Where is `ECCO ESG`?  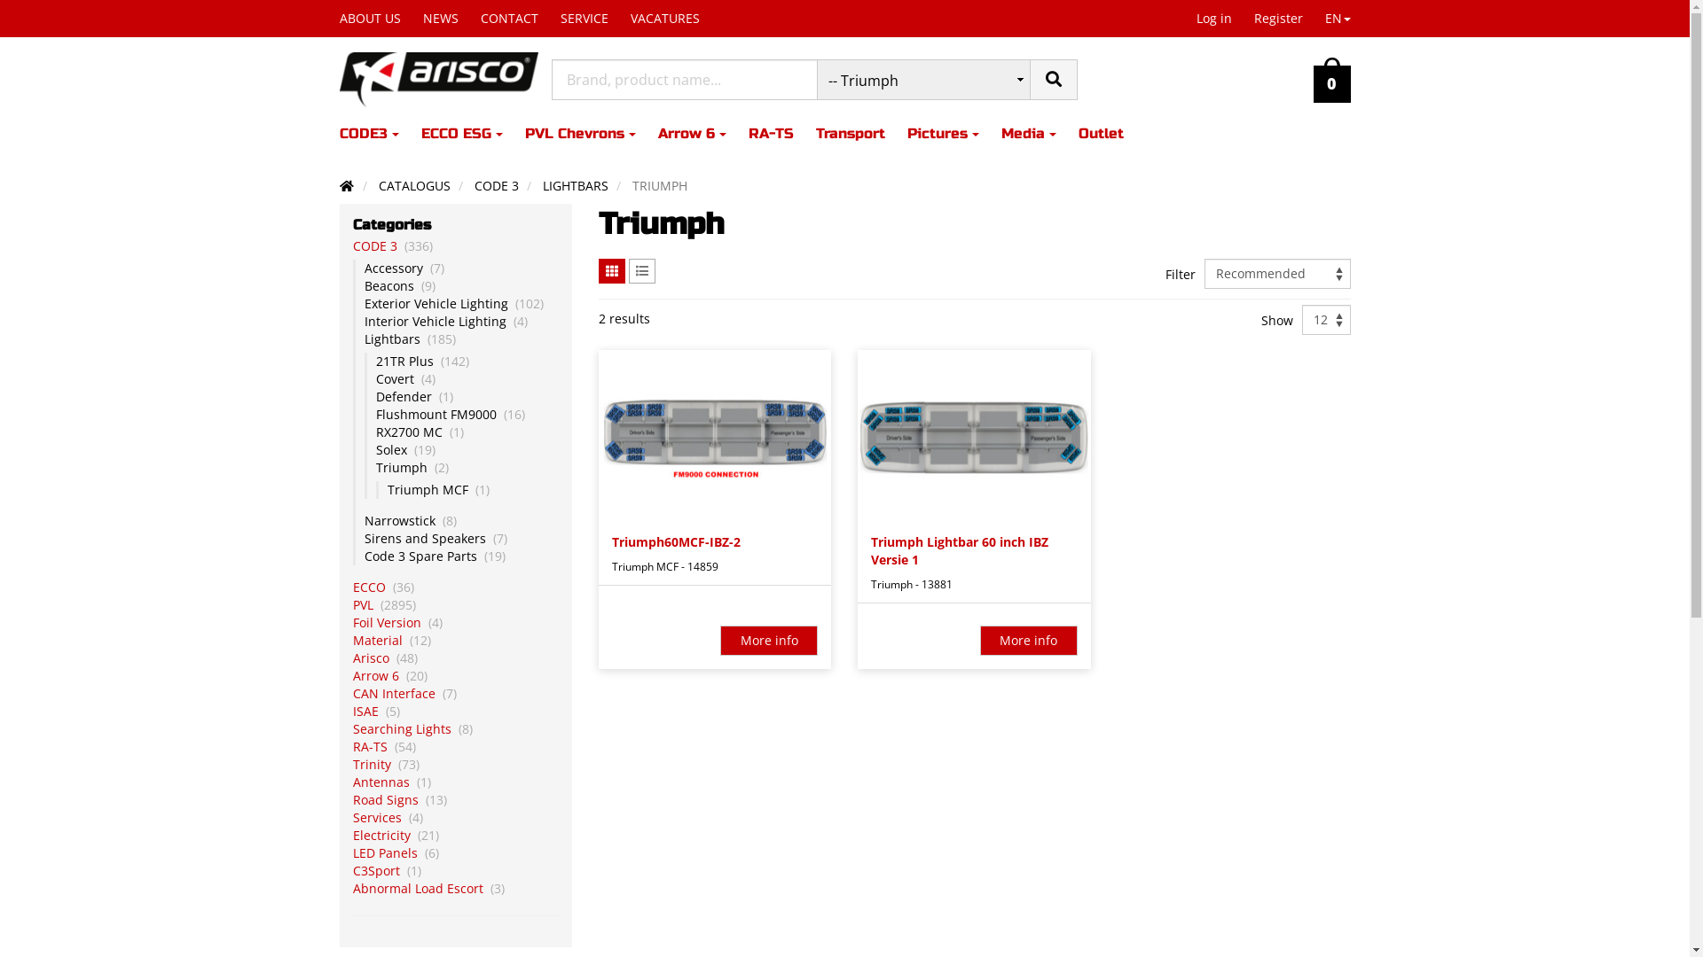 ECCO ESG is located at coordinates (472, 134).